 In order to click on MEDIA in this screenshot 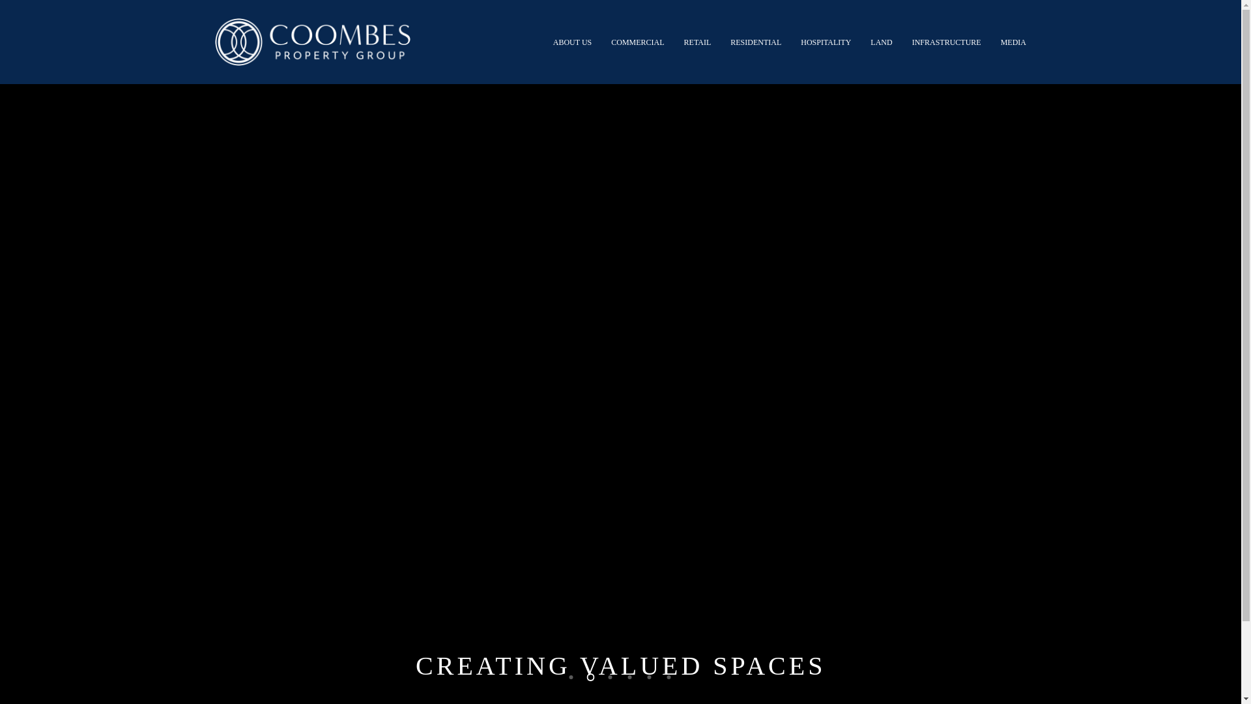, I will do `click(1009, 42)`.